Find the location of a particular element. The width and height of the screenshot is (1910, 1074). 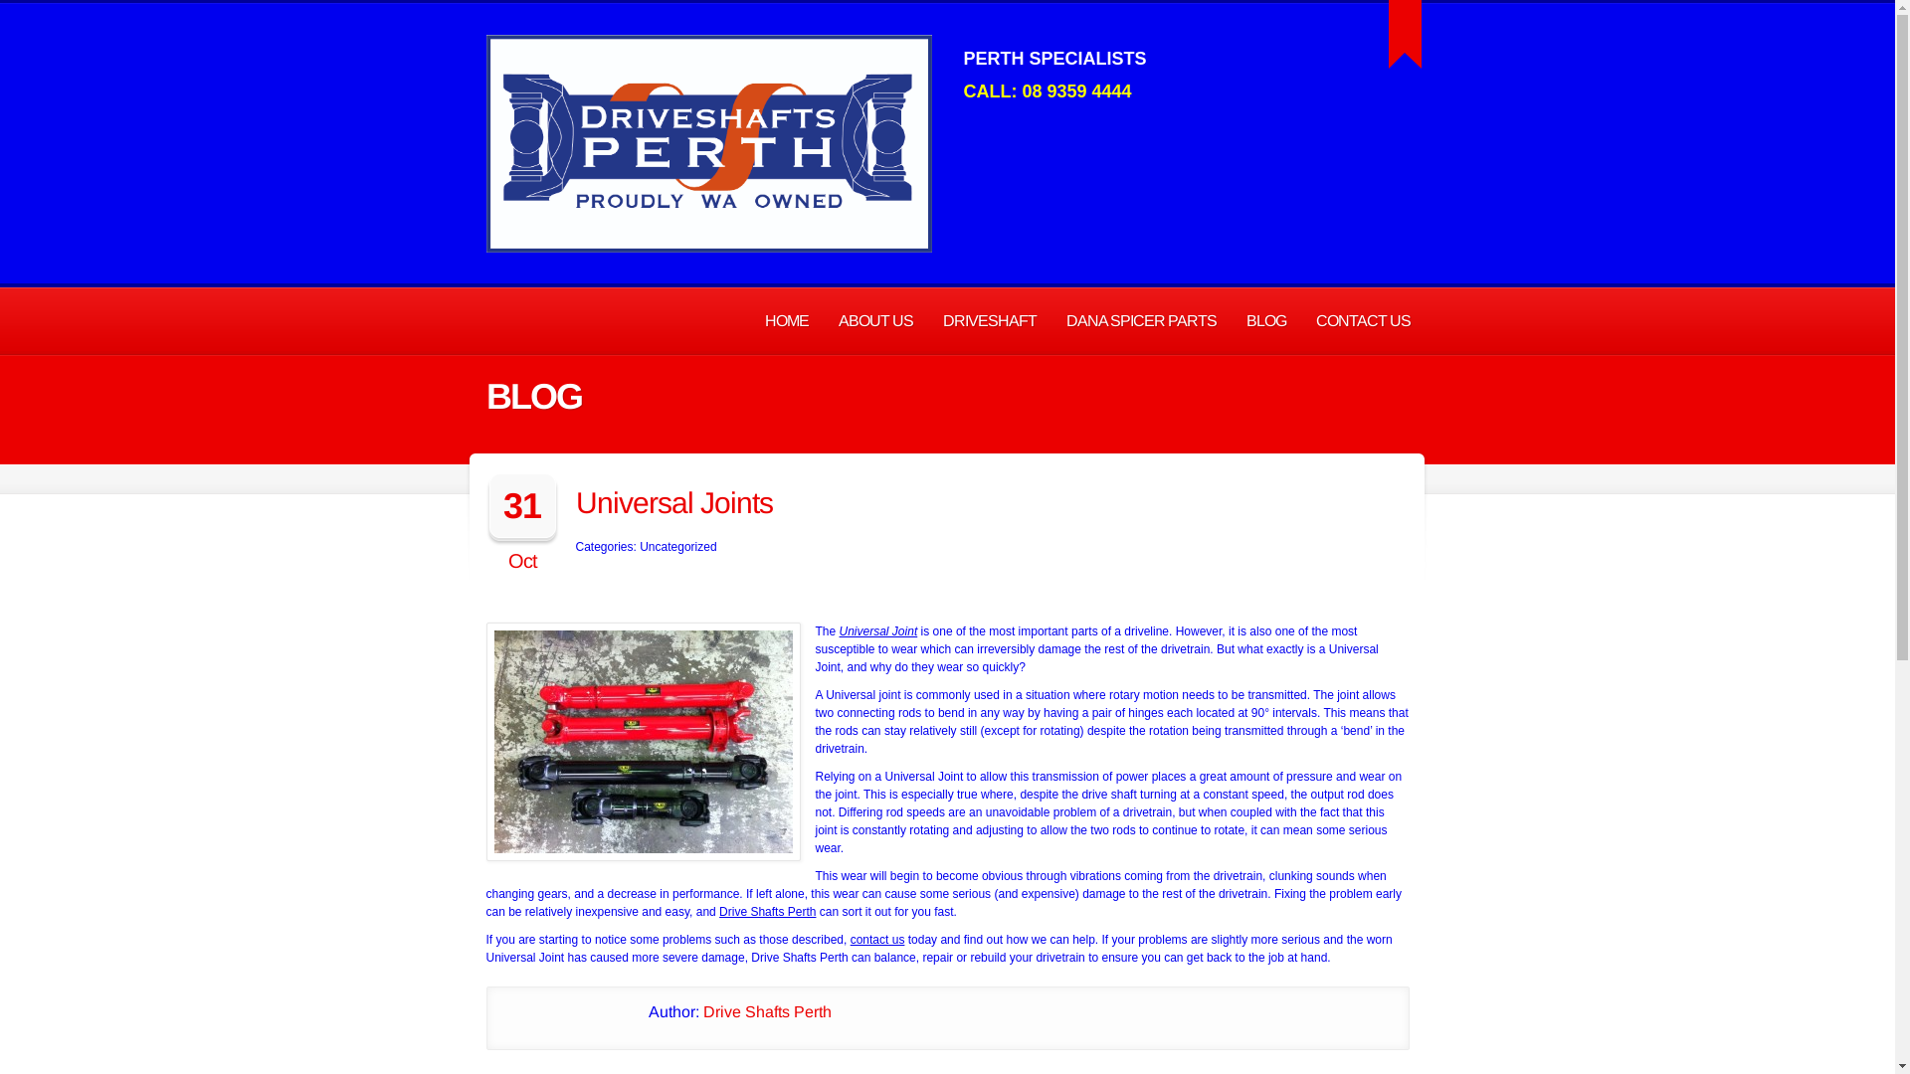

Drive Shafts Perth is located at coordinates (768, 912).